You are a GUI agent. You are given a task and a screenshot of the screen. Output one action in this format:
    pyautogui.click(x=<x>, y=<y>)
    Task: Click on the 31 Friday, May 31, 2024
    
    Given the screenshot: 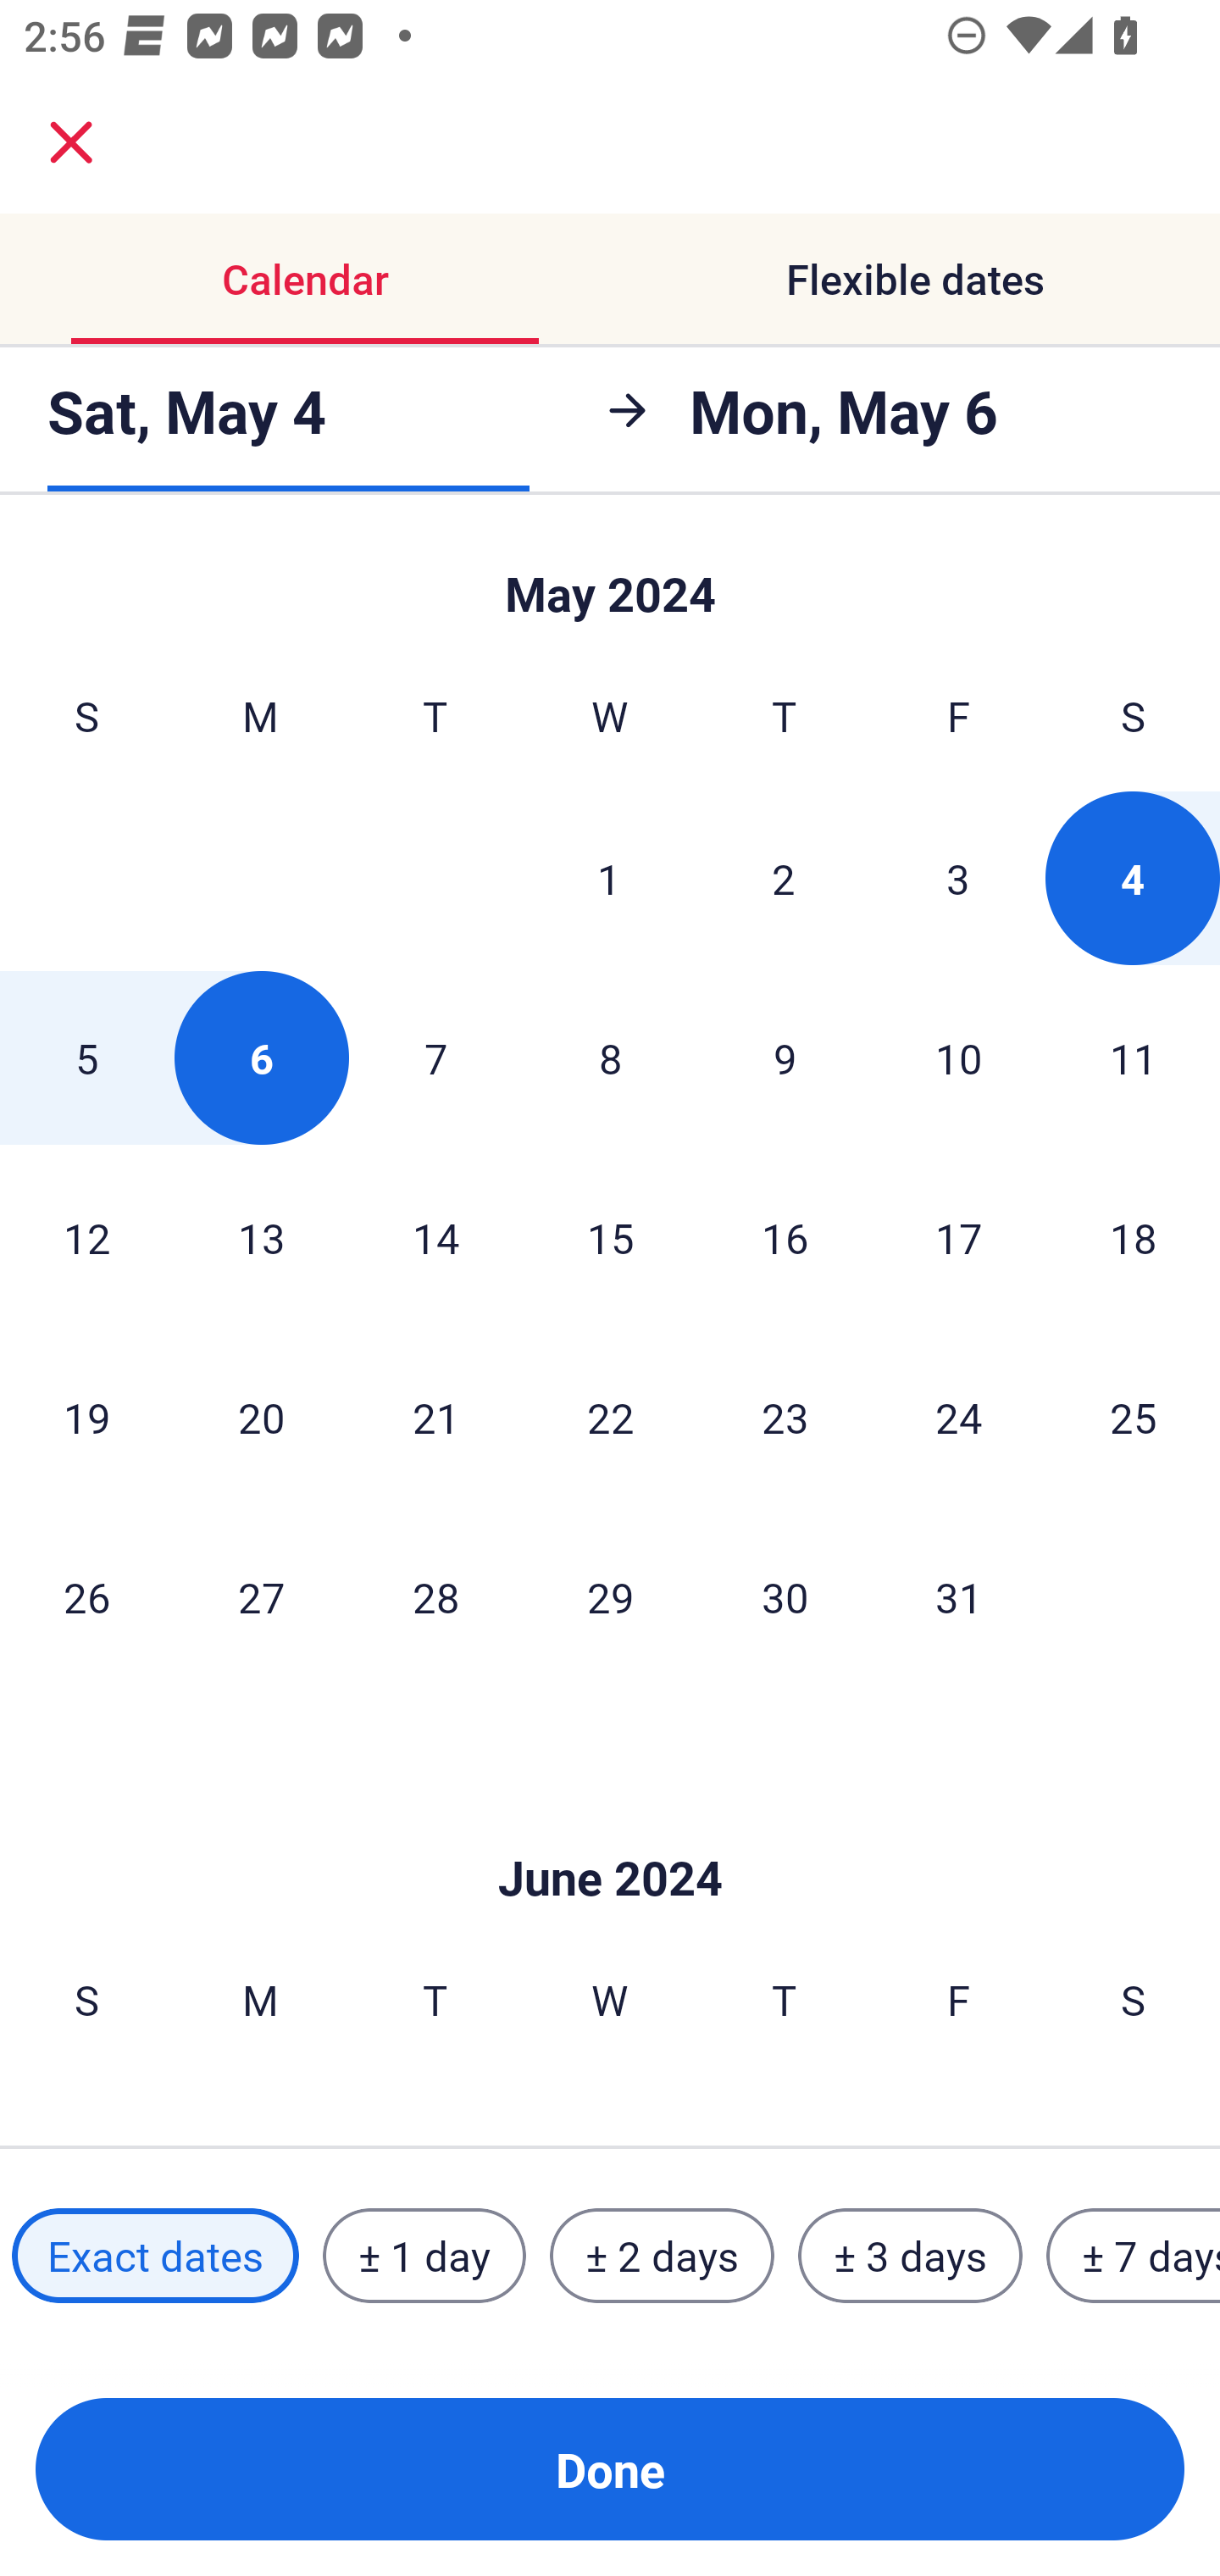 What is the action you would take?
    pyautogui.click(x=959, y=1596)
    